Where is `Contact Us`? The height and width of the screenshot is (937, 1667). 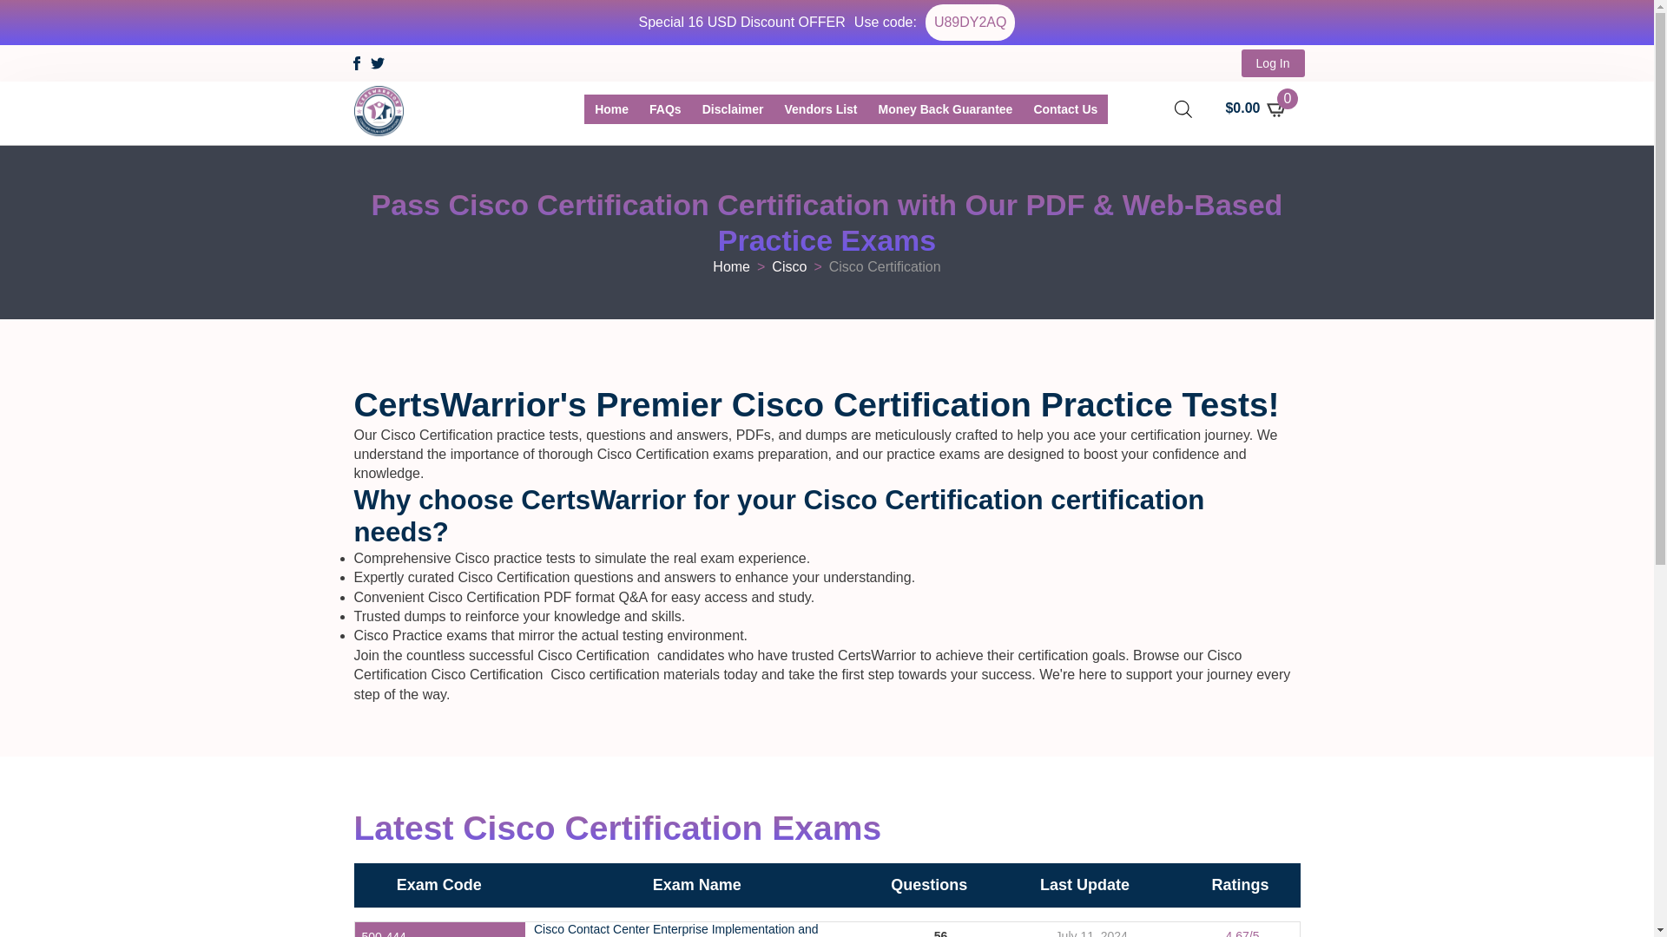 Contact Us is located at coordinates (1065, 109).